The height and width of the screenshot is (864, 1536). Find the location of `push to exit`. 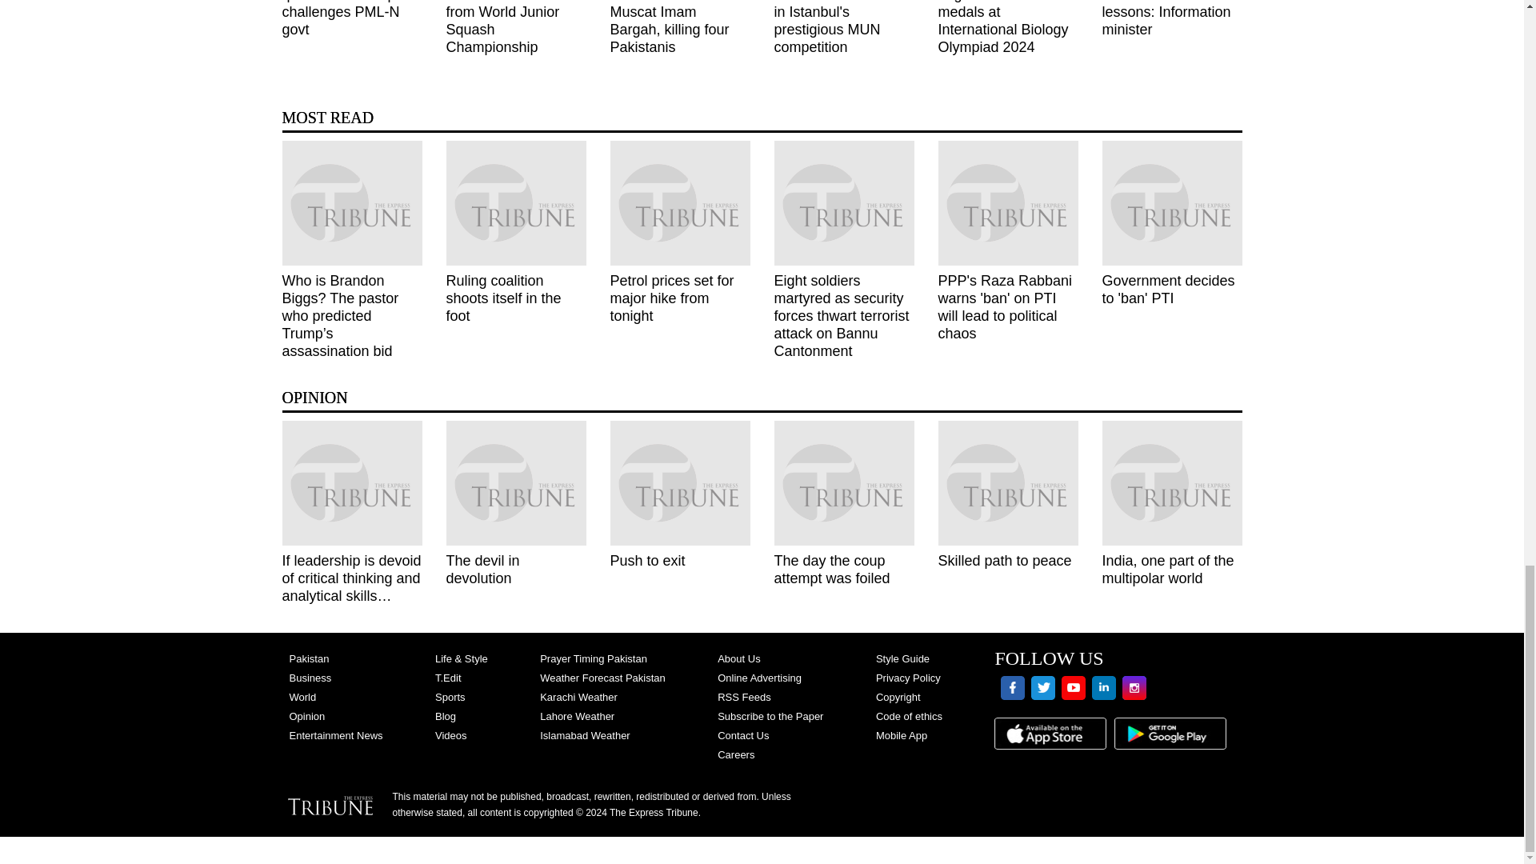

push to exit is located at coordinates (679, 482).